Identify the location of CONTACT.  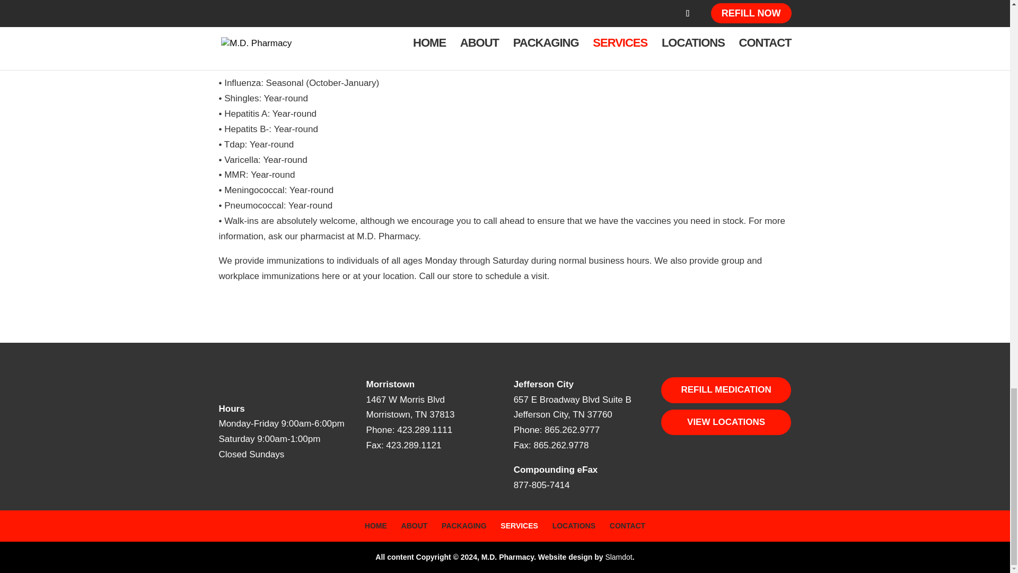
(628, 525).